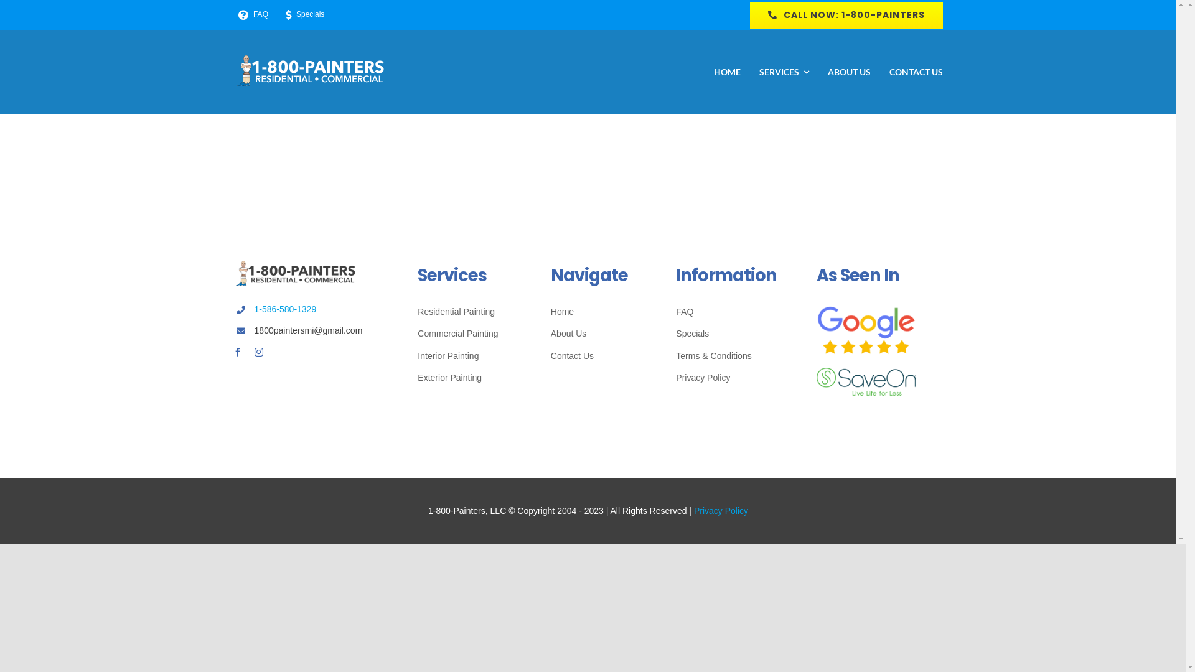 The image size is (1195, 672). Describe the element at coordinates (732, 378) in the screenshot. I see `Privacy Policy` at that location.